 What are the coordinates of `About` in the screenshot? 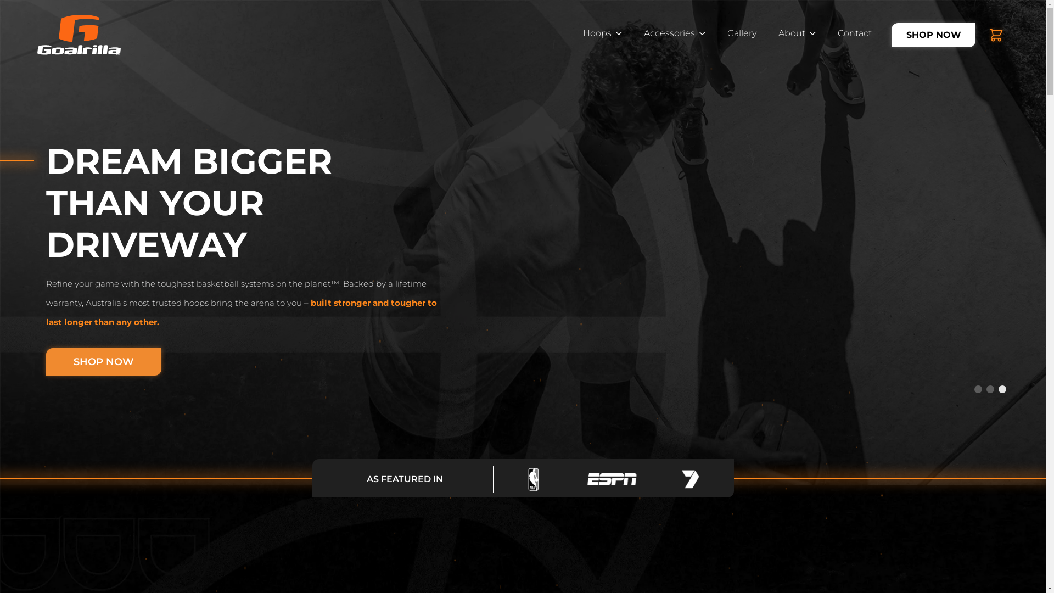 It's located at (797, 35).